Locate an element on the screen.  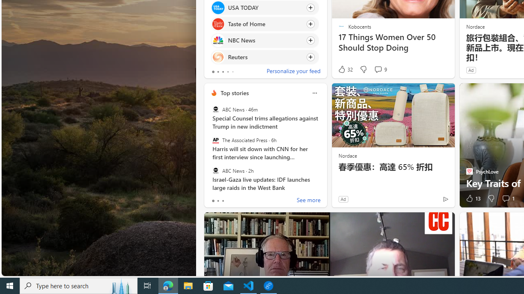
USA TODAY is located at coordinates (218, 7).